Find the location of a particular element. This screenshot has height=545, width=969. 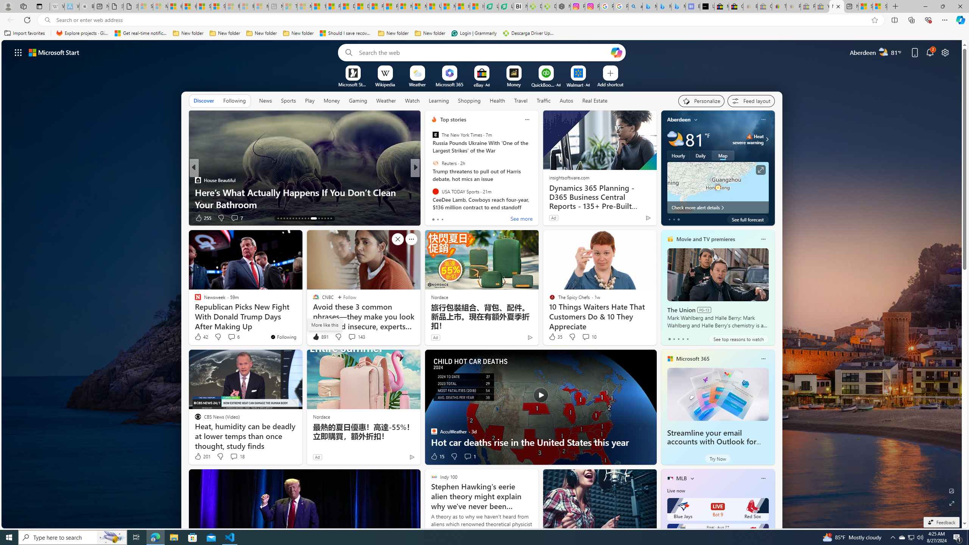

35 Like is located at coordinates (555, 337).